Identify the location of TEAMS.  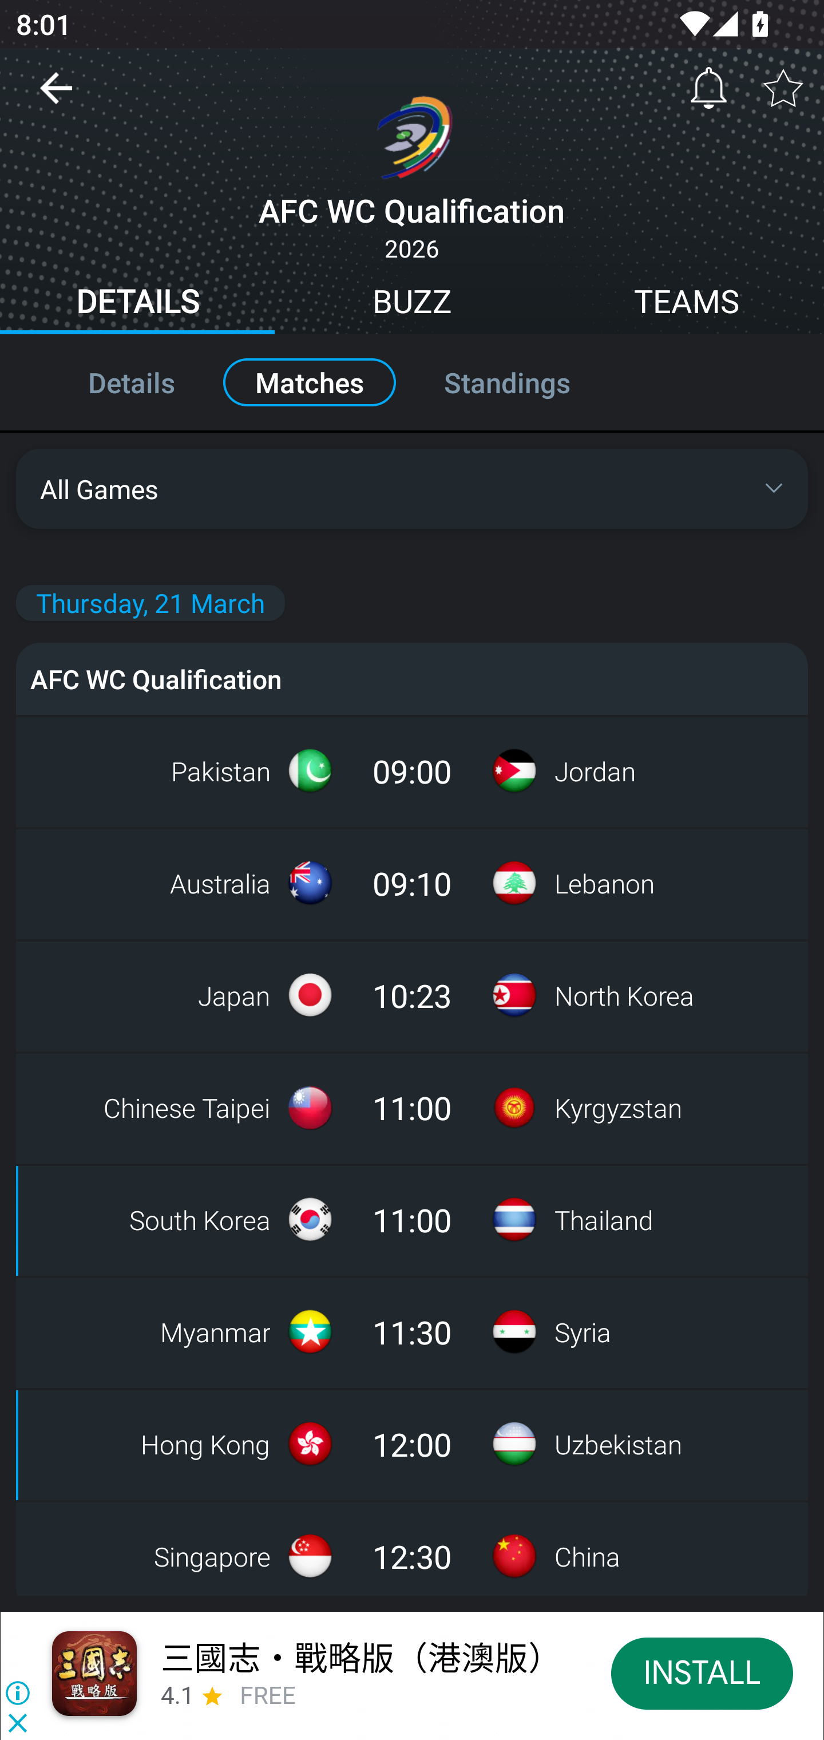
(687, 304).